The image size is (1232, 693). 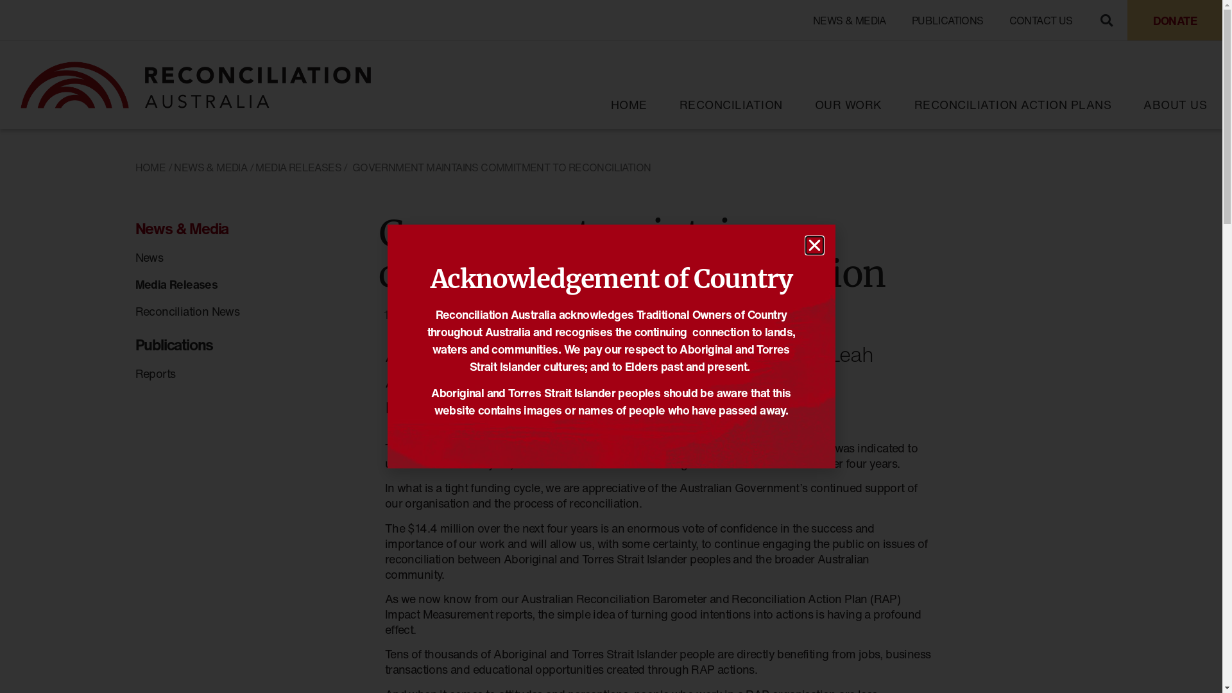 What do you see at coordinates (850, 20) in the screenshot?
I see `NEWS & MEDIA` at bounding box center [850, 20].